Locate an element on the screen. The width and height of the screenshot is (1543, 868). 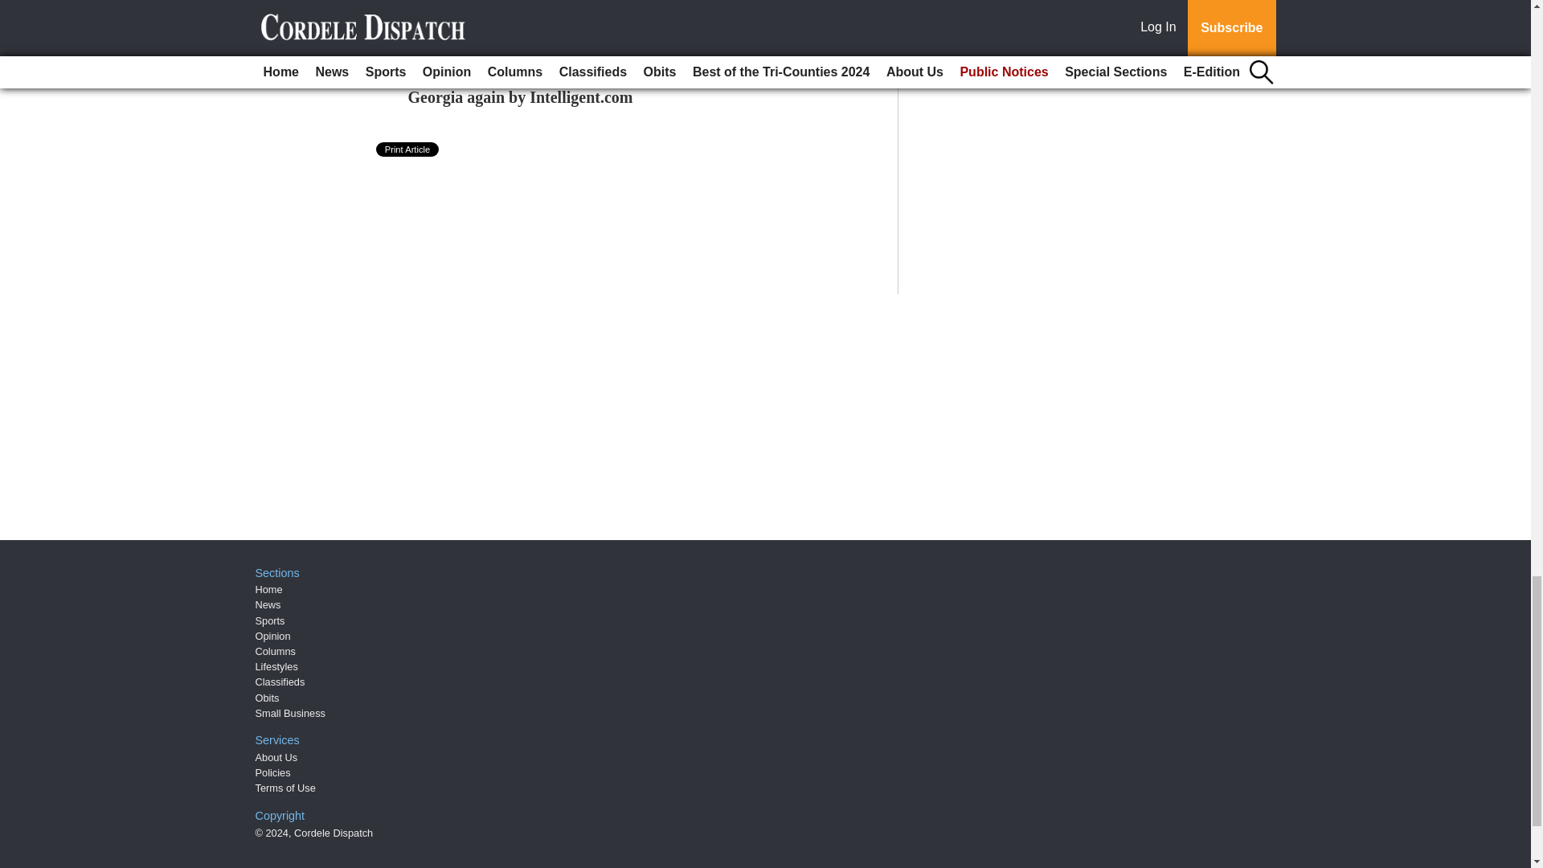
Opinion is located at coordinates (273, 637).